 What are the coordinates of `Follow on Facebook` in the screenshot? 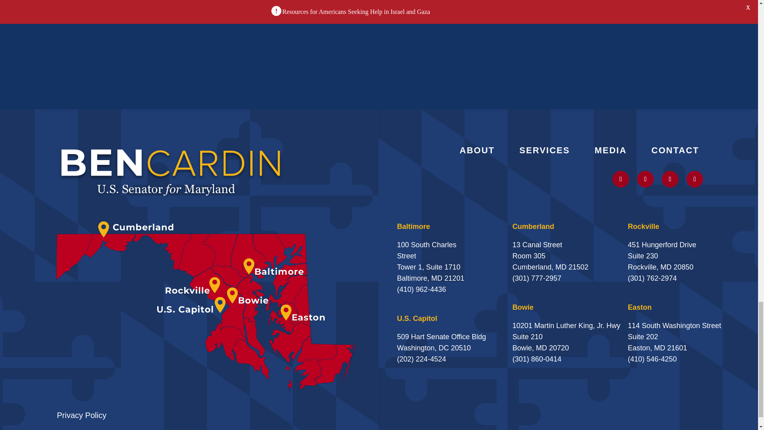 It's located at (694, 179).